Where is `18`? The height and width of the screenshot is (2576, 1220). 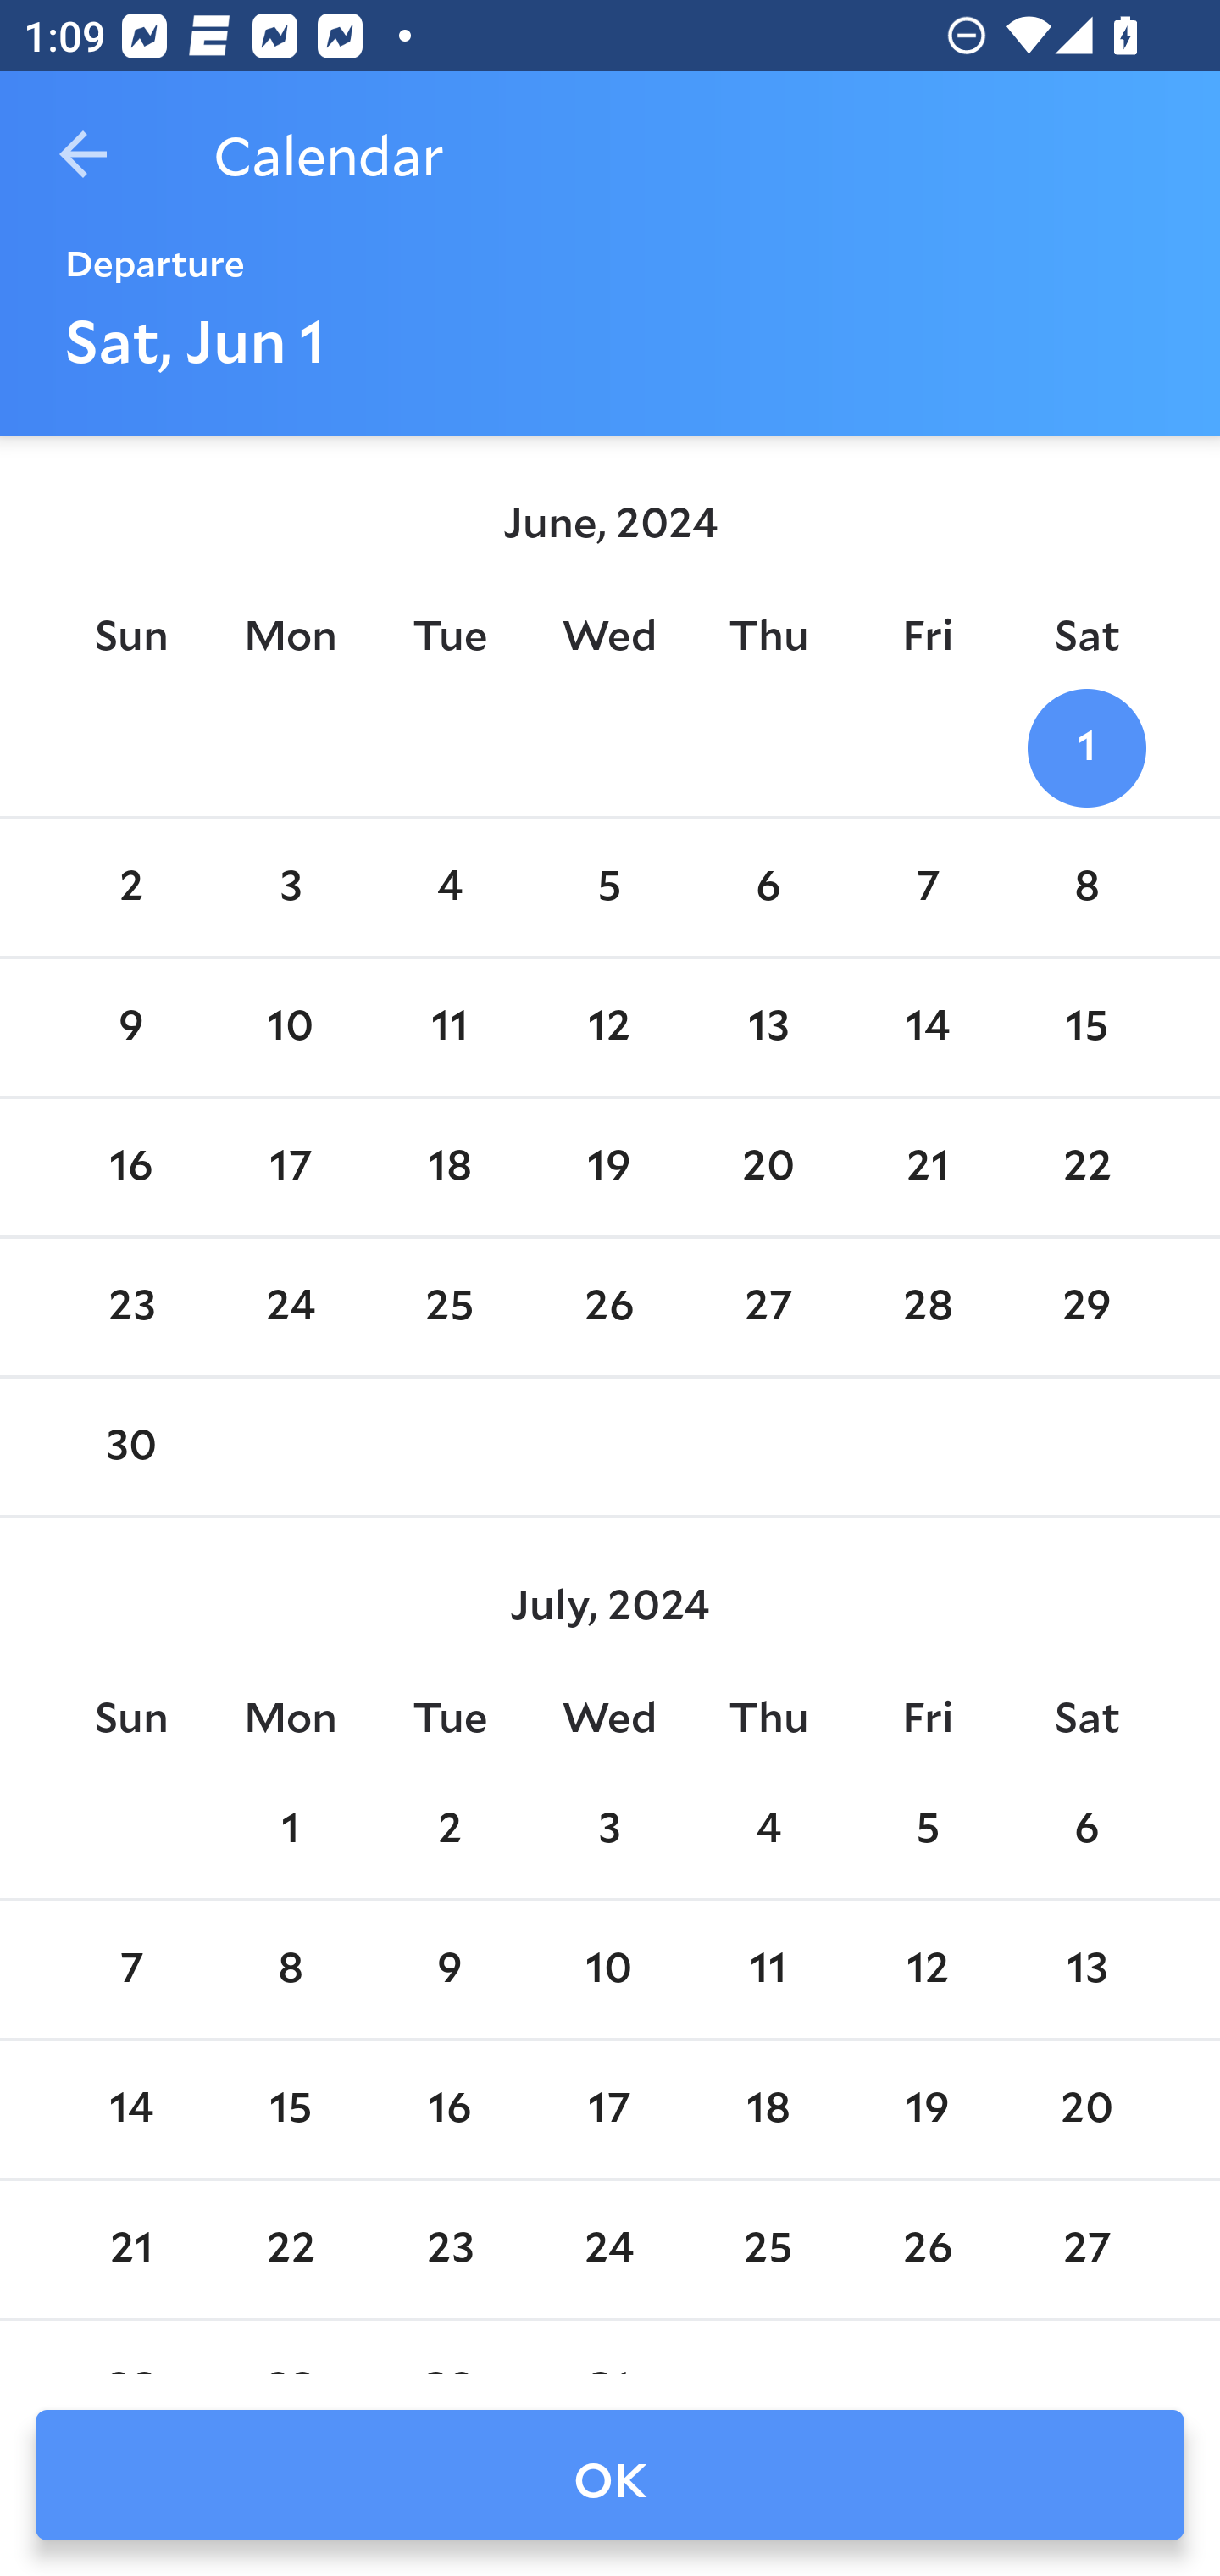 18 is located at coordinates (449, 1167).